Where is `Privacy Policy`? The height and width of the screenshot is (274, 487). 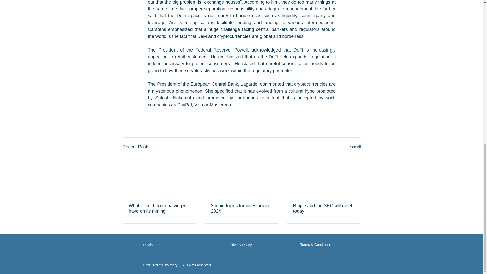
Privacy Policy is located at coordinates (240, 245).